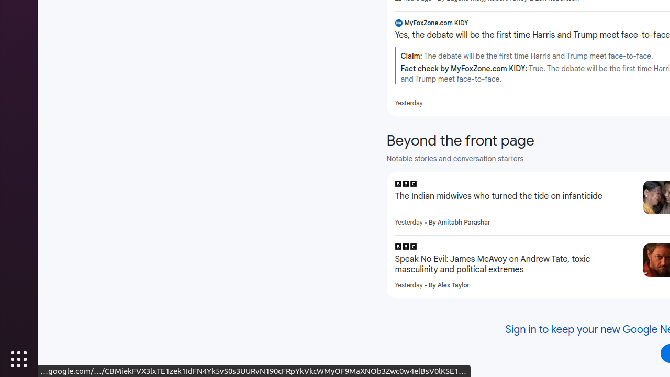 Image resolution: width=670 pixels, height=377 pixels. Describe the element at coordinates (19, 359) in the screenshot. I see `Show Applications` at that location.